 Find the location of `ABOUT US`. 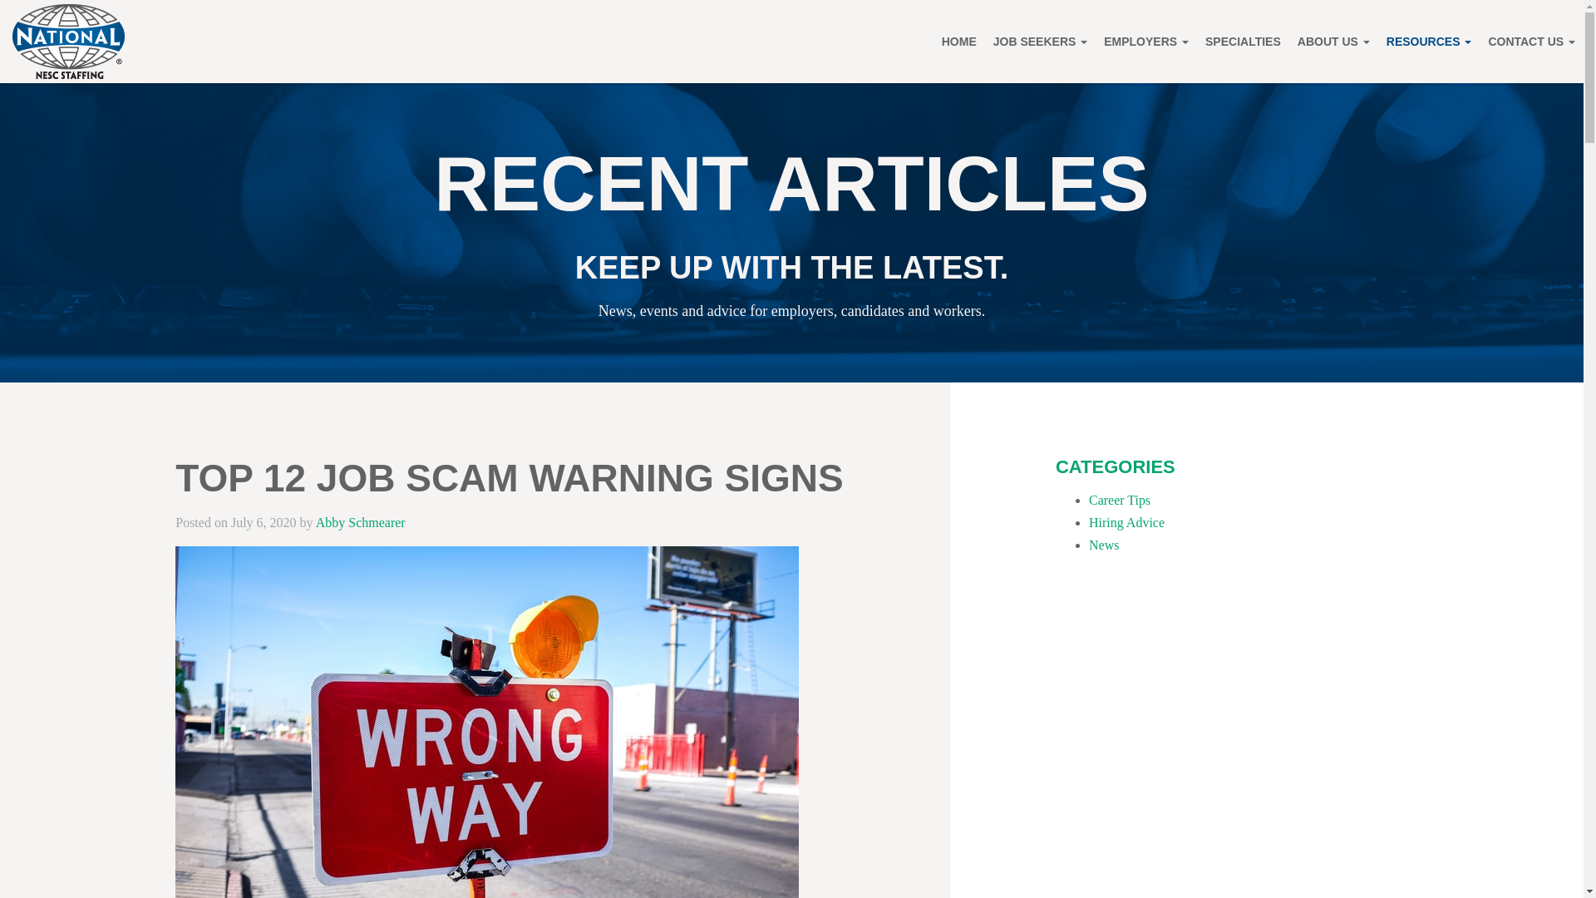

ABOUT US is located at coordinates (1333, 42).